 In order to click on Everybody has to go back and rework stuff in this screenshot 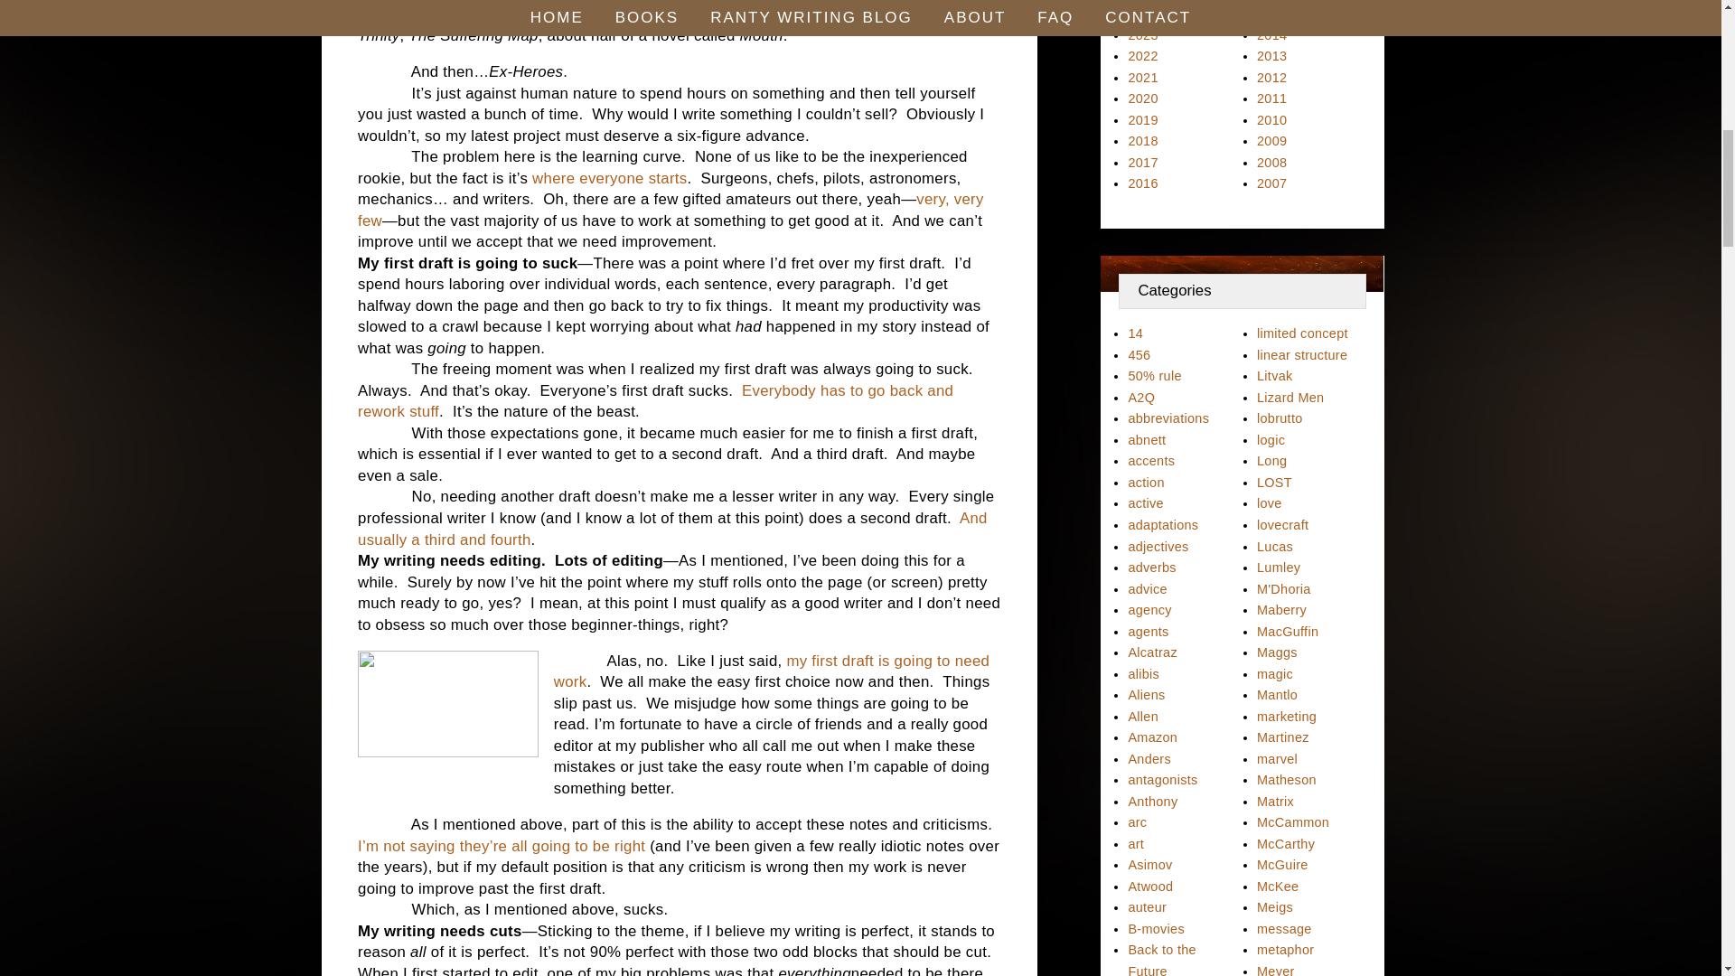, I will do `click(654, 401)`.